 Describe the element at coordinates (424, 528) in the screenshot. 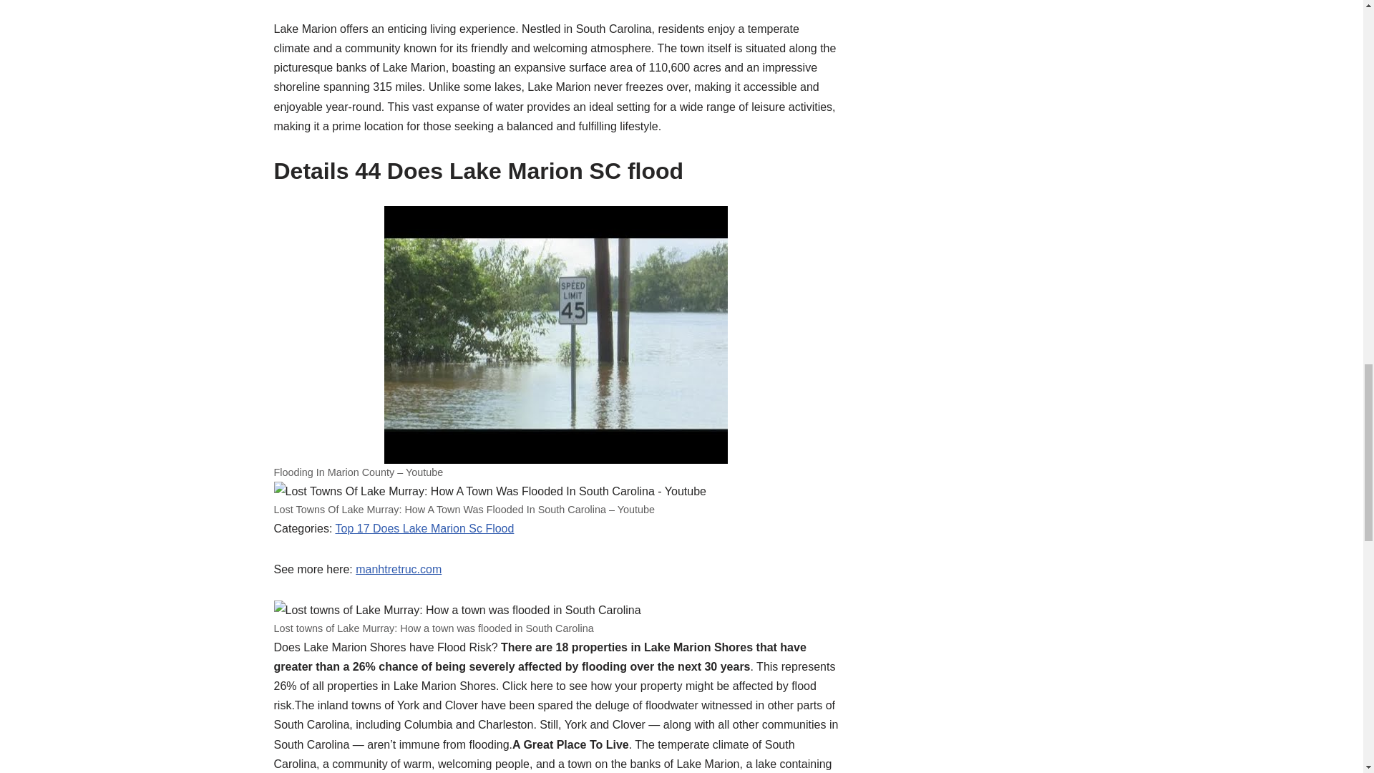

I see `Top 17 Does Lake Marion Sc Flood` at that location.